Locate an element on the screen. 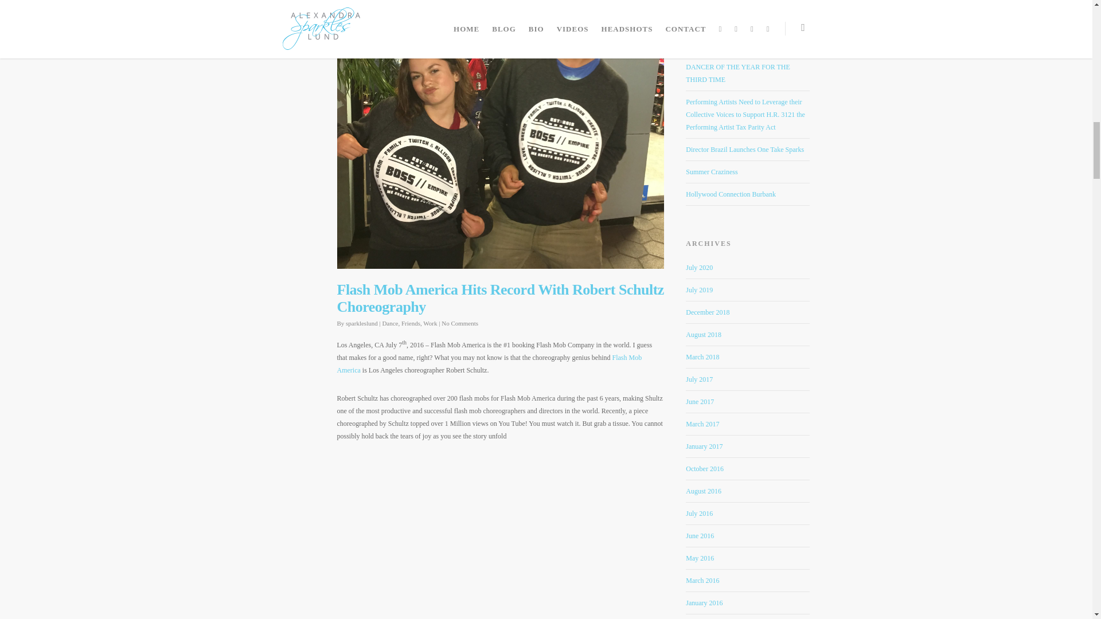  3 is located at coordinates (302, 1).